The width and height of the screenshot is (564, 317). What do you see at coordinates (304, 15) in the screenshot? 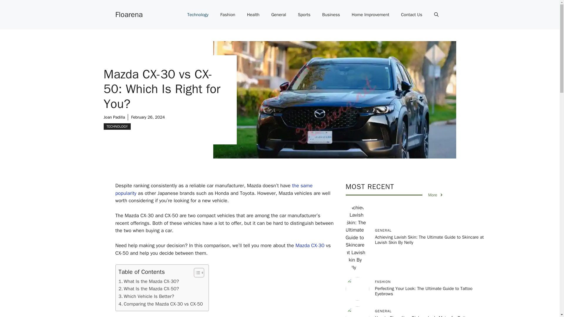
I see `Sports` at bounding box center [304, 15].